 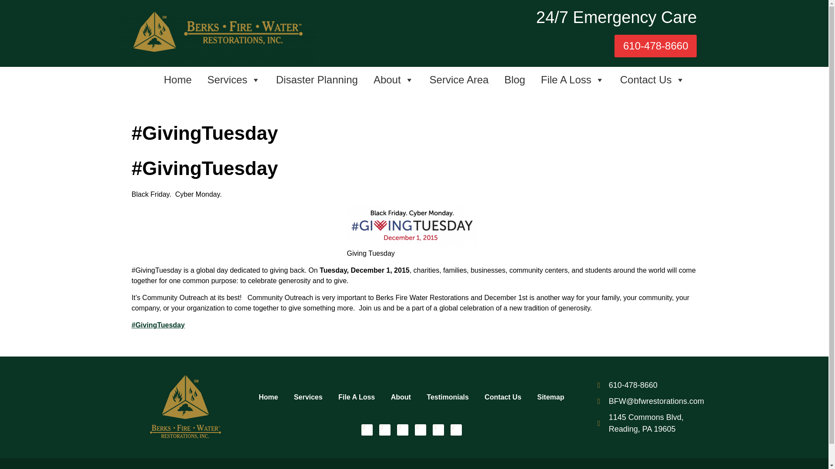 What do you see at coordinates (459, 80) in the screenshot?
I see `Service Area` at bounding box center [459, 80].